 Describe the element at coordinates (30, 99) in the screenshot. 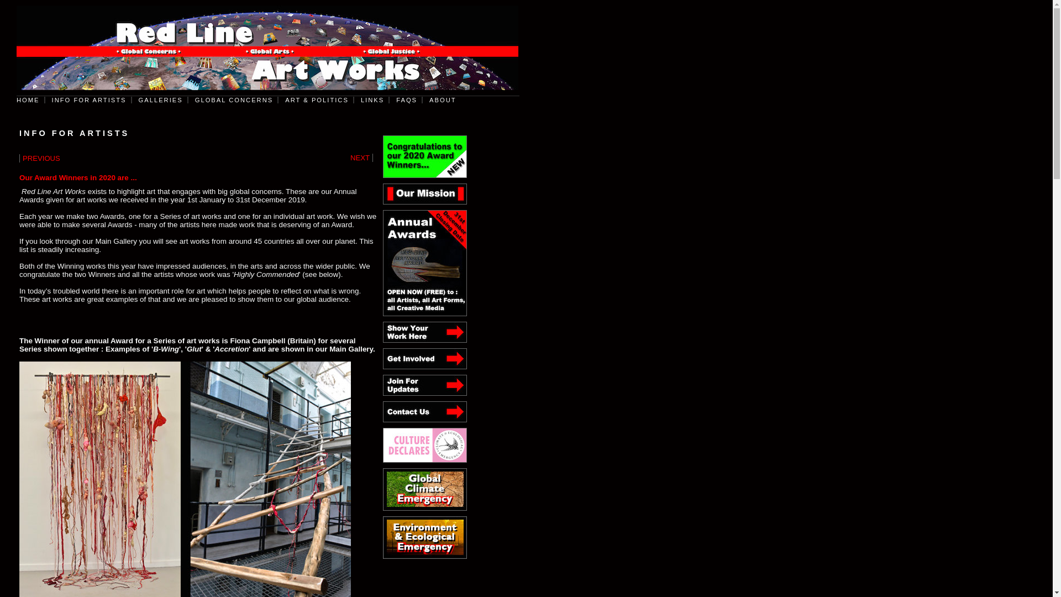

I see `HOME` at that location.